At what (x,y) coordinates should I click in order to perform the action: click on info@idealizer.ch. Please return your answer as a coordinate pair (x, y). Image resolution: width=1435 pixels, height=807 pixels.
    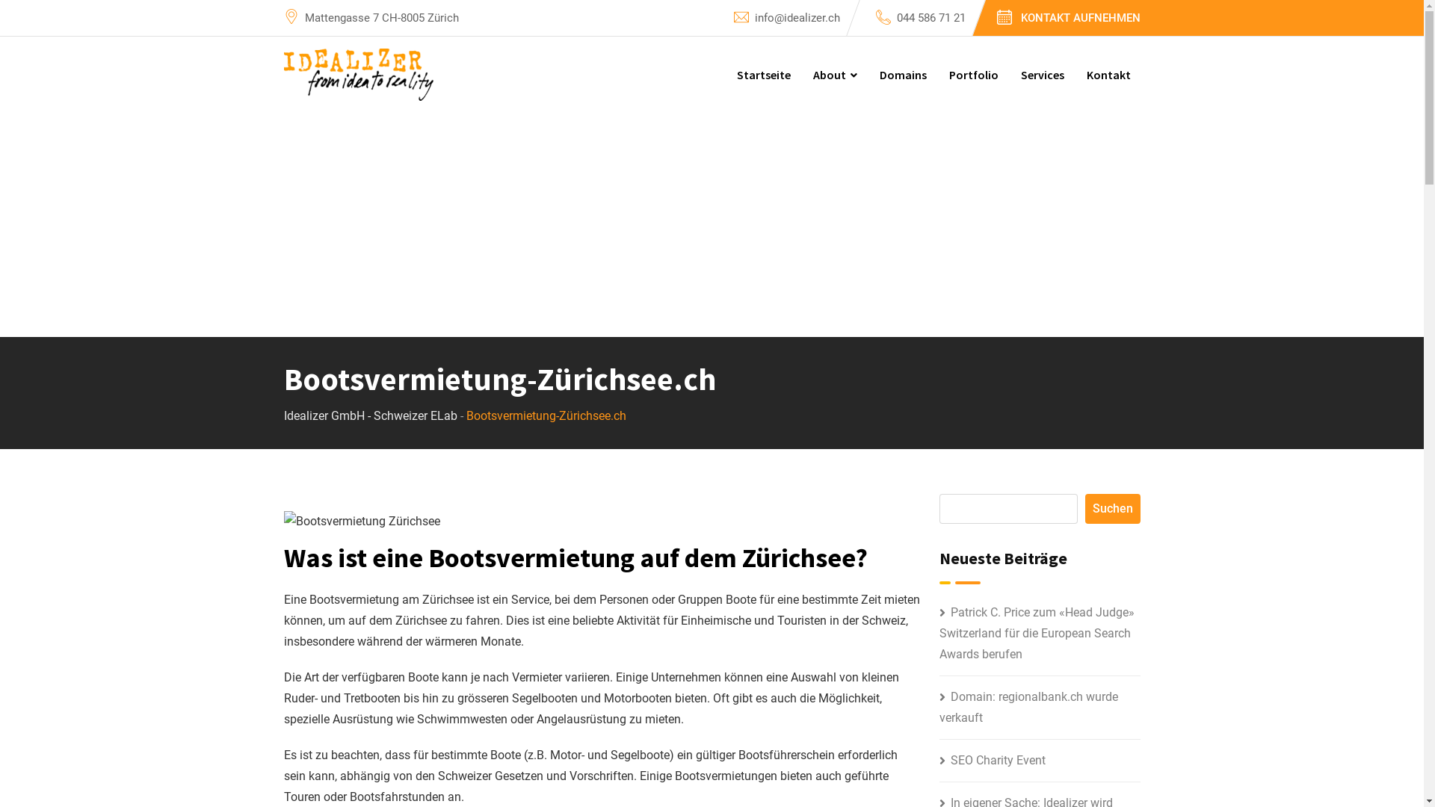
    Looking at the image, I should click on (797, 18).